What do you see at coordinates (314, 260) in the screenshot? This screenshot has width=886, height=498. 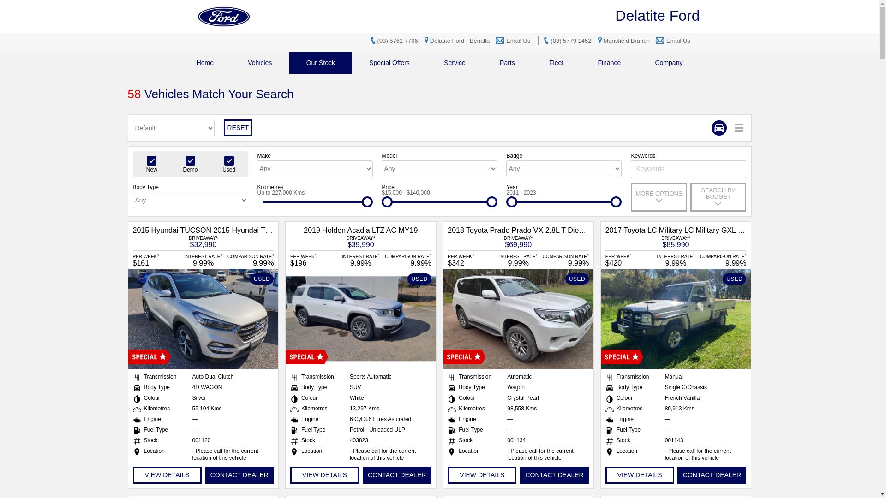 I see `PER WEEK4
$196` at bounding box center [314, 260].